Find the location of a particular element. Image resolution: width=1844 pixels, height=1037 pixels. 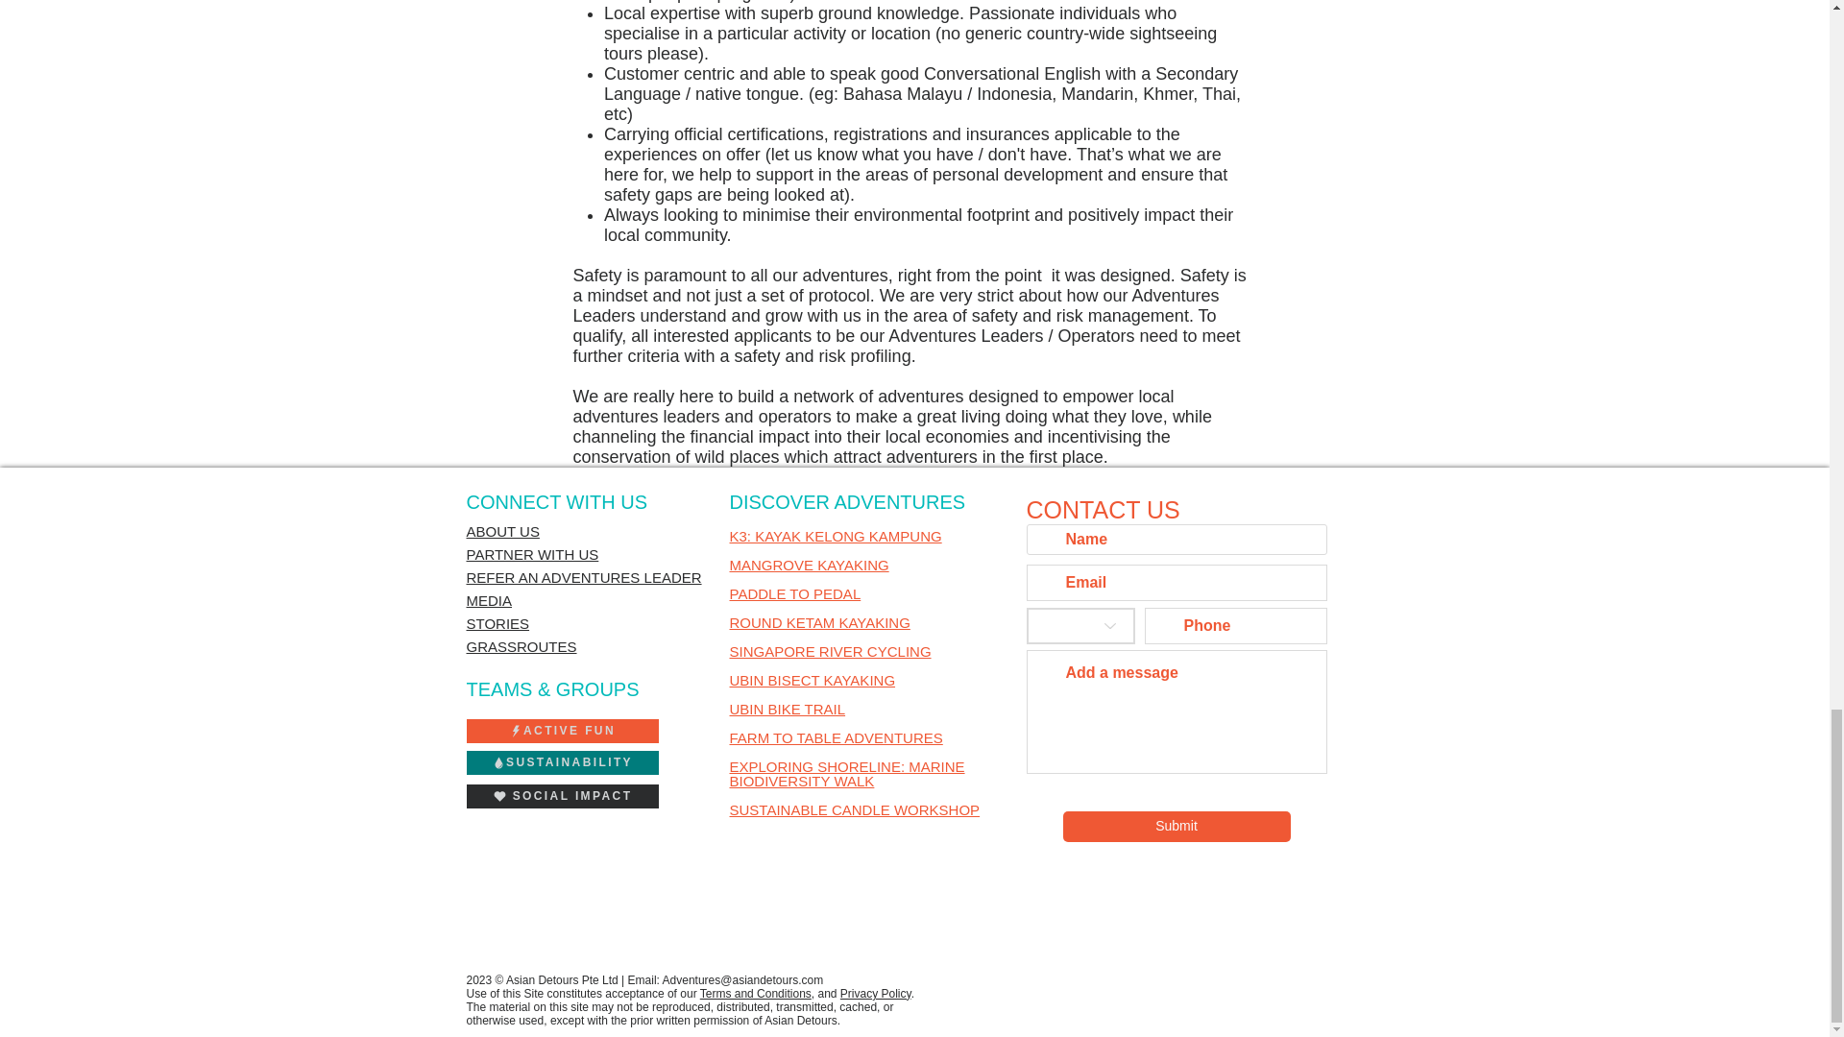

Privacy Policy is located at coordinates (876, 994).